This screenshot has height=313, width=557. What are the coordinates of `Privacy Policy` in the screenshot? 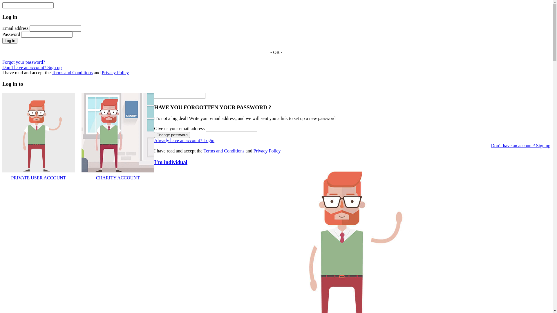 It's located at (267, 151).